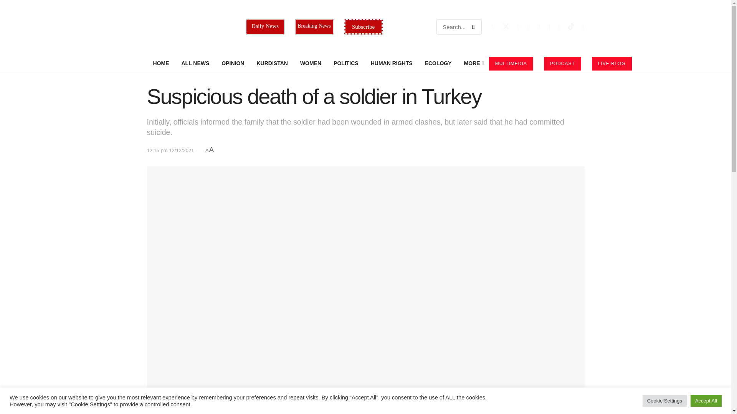 The width and height of the screenshot is (737, 414). What do you see at coordinates (511, 63) in the screenshot?
I see `MULTIMEDIA` at bounding box center [511, 63].